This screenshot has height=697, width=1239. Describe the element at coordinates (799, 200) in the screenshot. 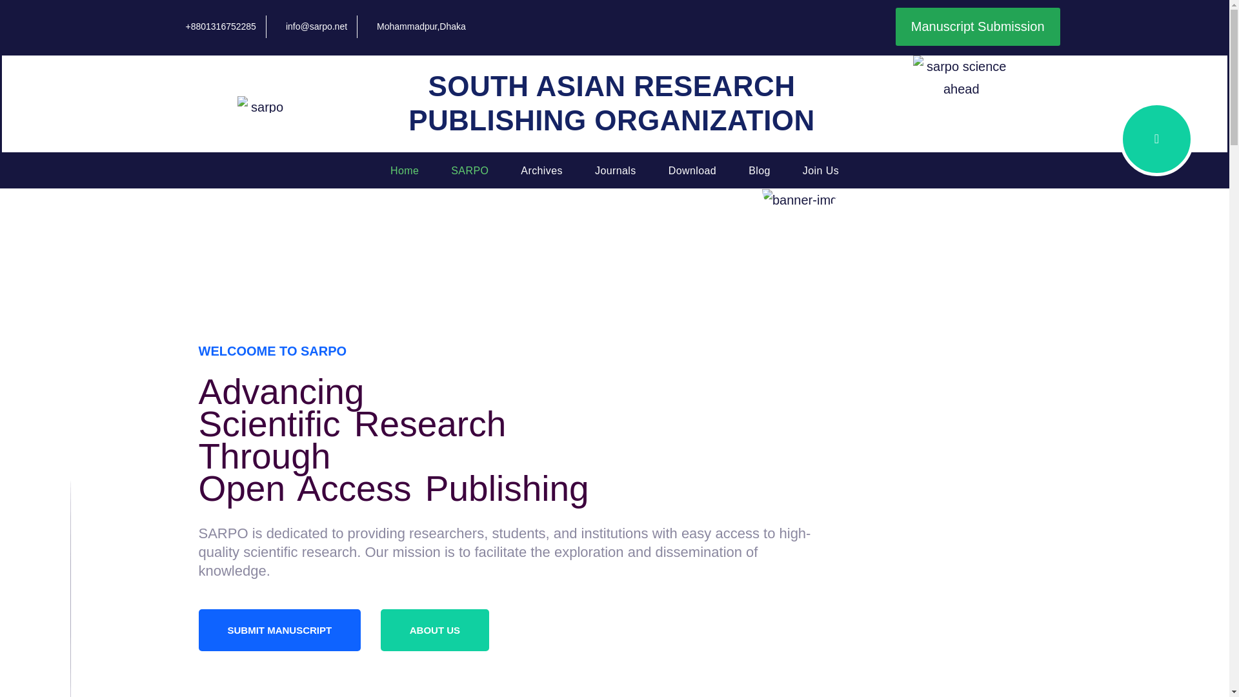

I see `HOME 1` at that location.